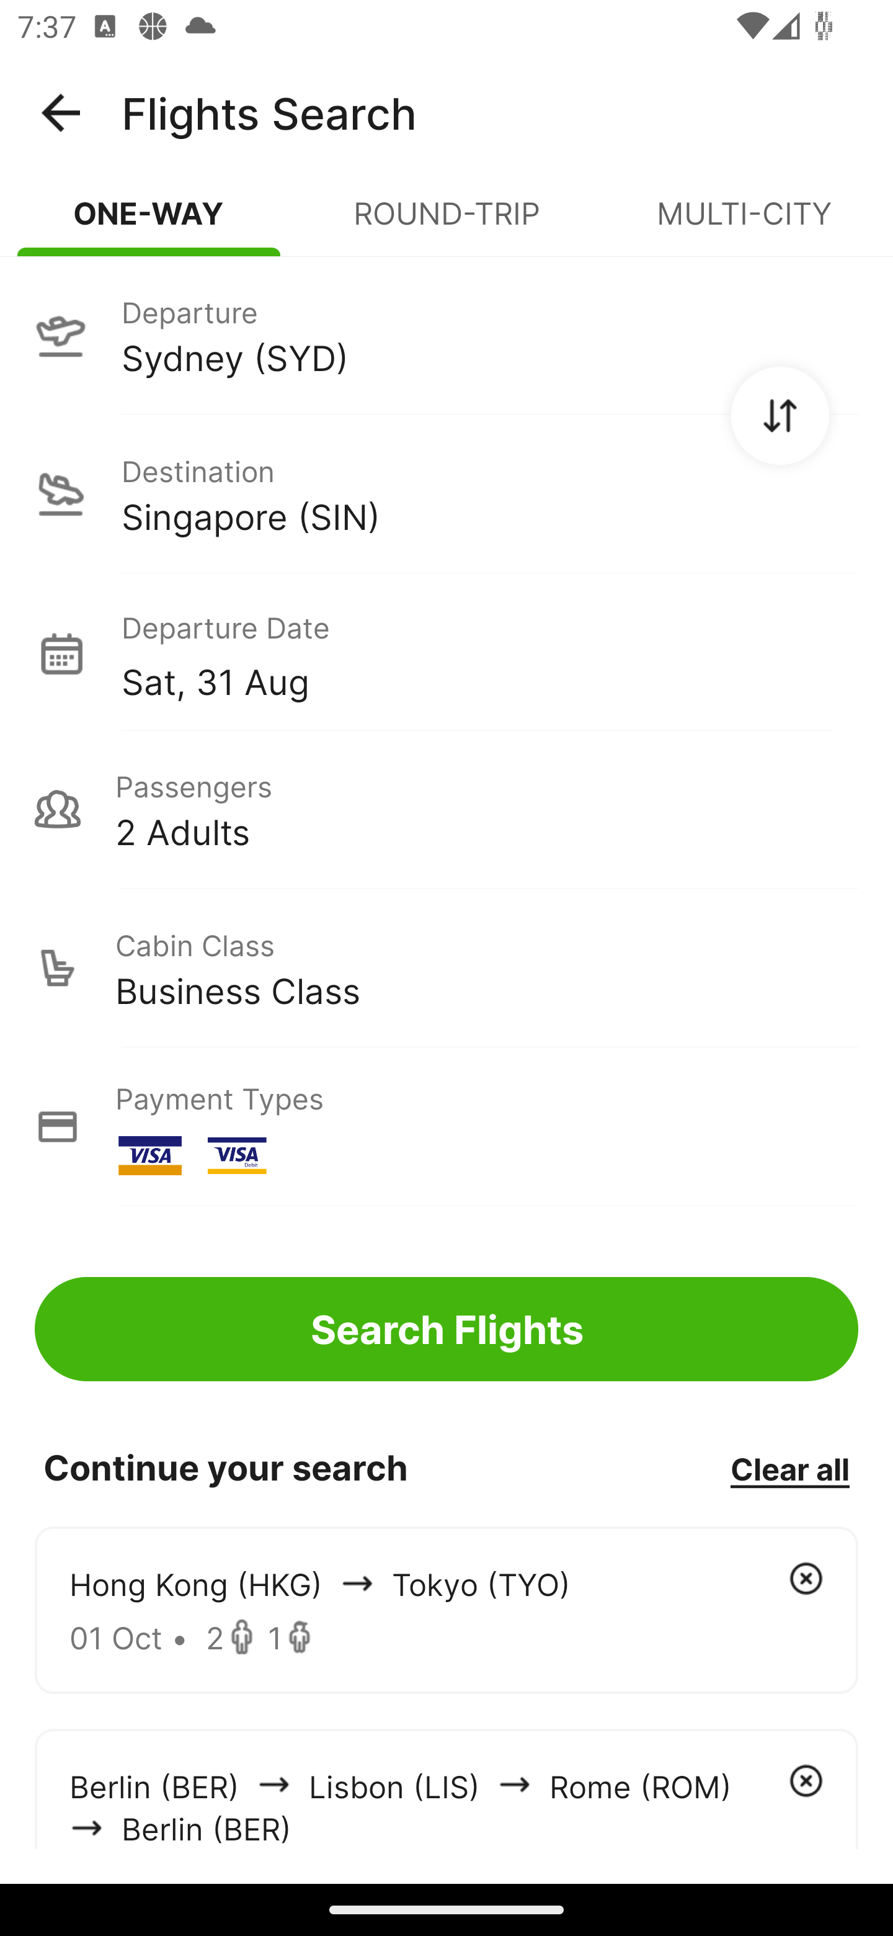 The height and width of the screenshot is (1936, 893). I want to click on Destination Singapore (SIN), so click(446, 494).